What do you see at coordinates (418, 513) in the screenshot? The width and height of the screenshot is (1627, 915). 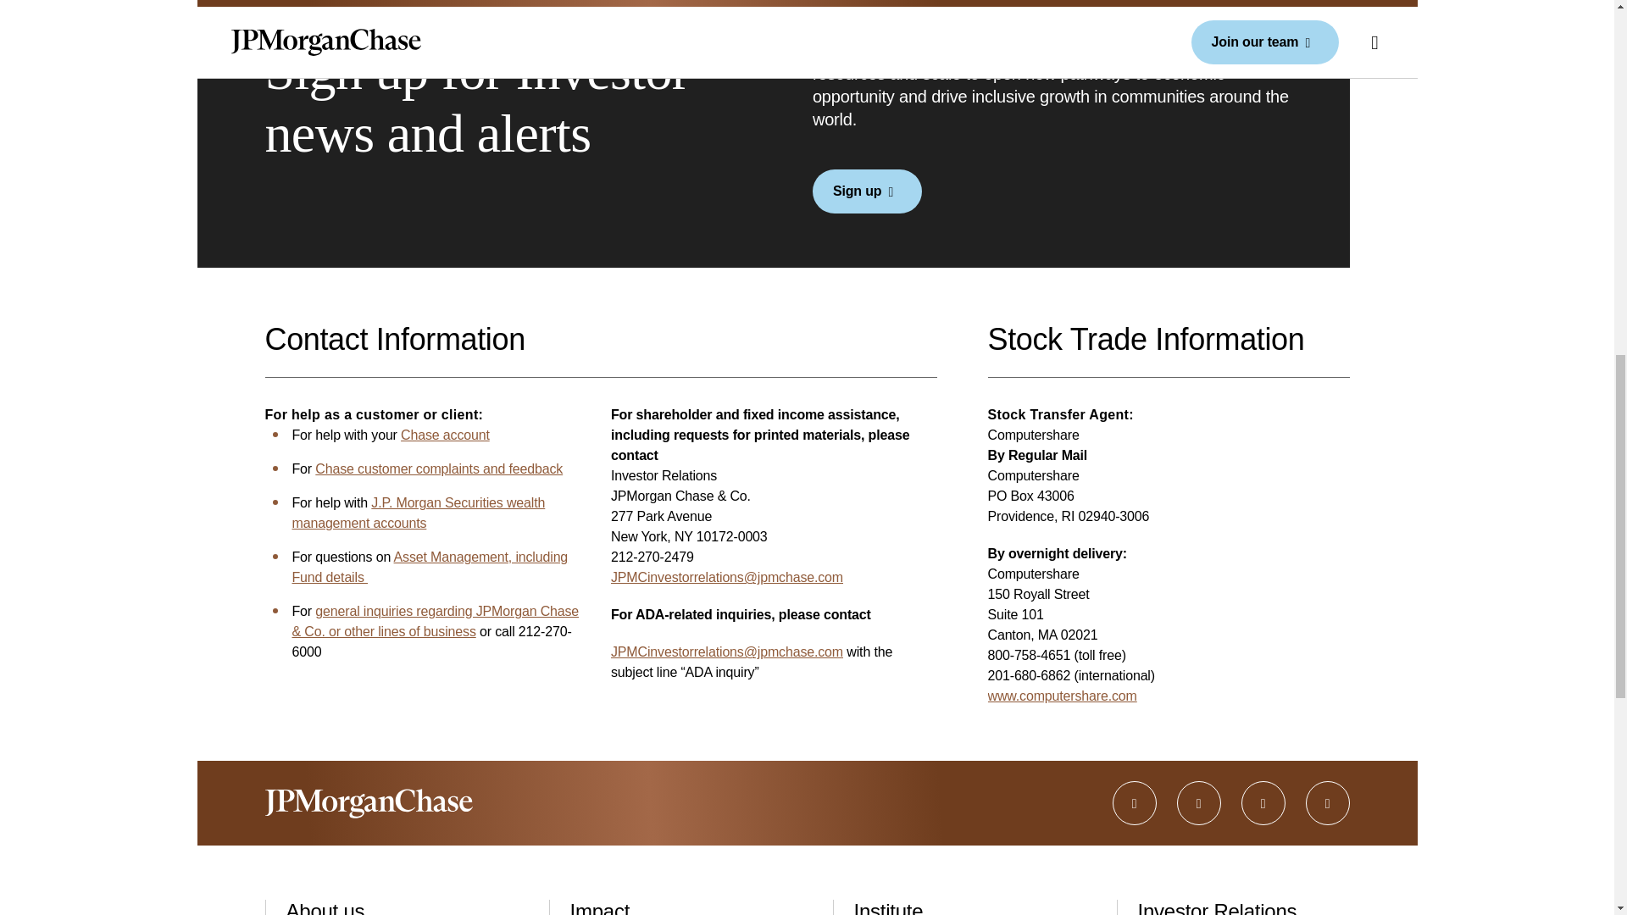 I see `Securities Contact Us` at bounding box center [418, 513].